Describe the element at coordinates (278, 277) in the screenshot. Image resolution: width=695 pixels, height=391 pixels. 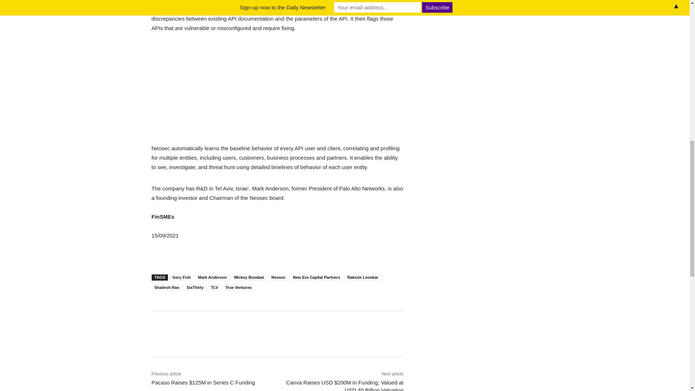
I see `Neosec` at that location.